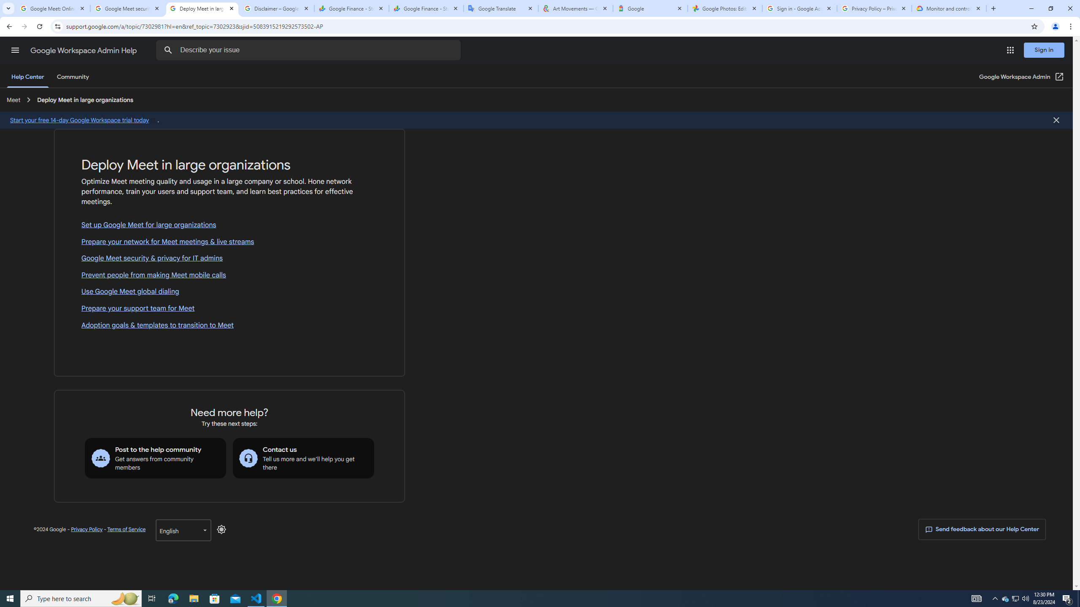  I want to click on Describe your issue, so click(310, 50).